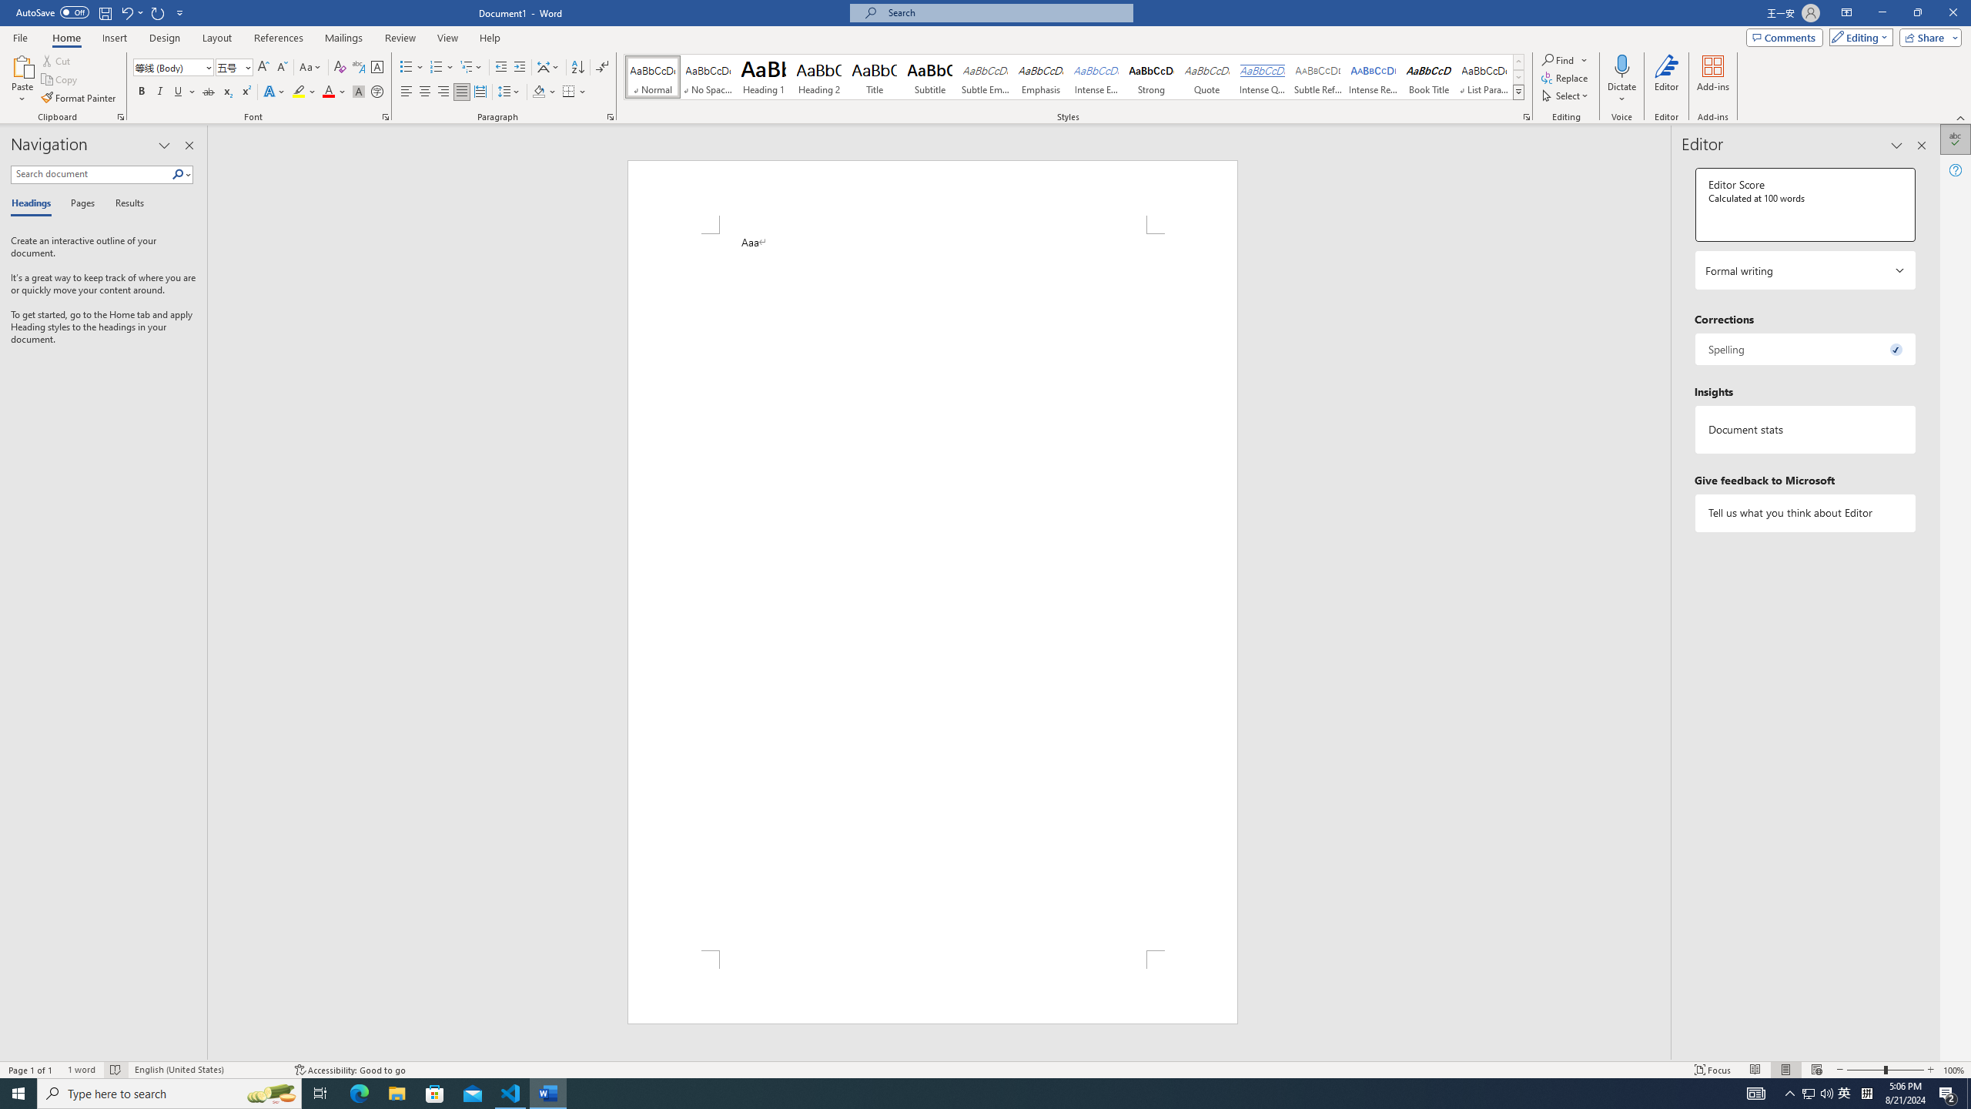  I want to click on Pages, so click(80, 204).